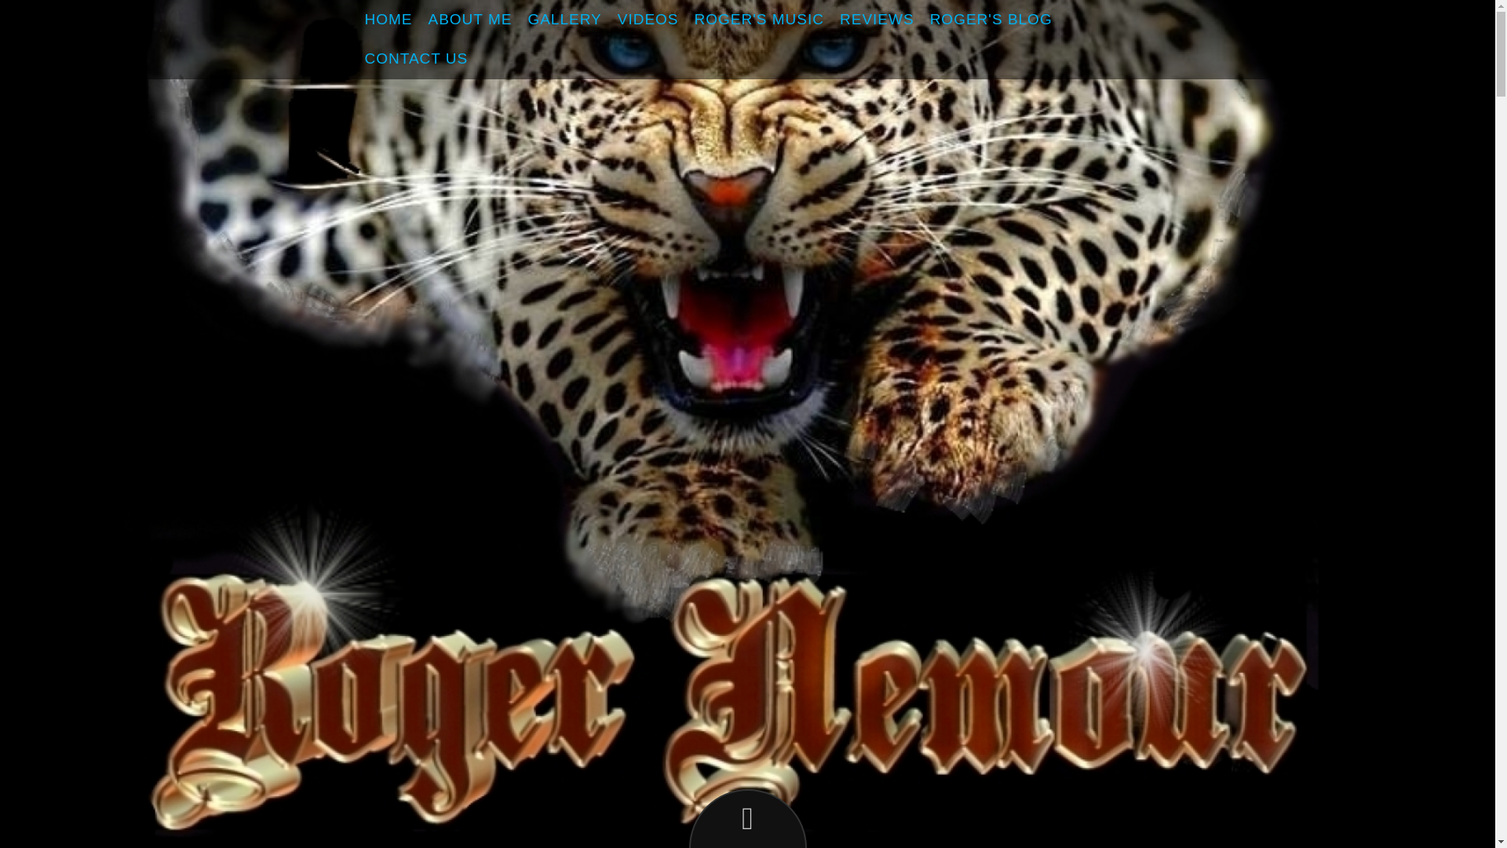  I want to click on VIDEOS, so click(648, 19).